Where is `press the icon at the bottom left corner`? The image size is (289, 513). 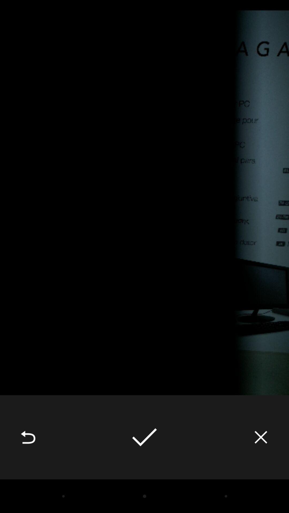
press the icon at the bottom left corner is located at coordinates (28, 437).